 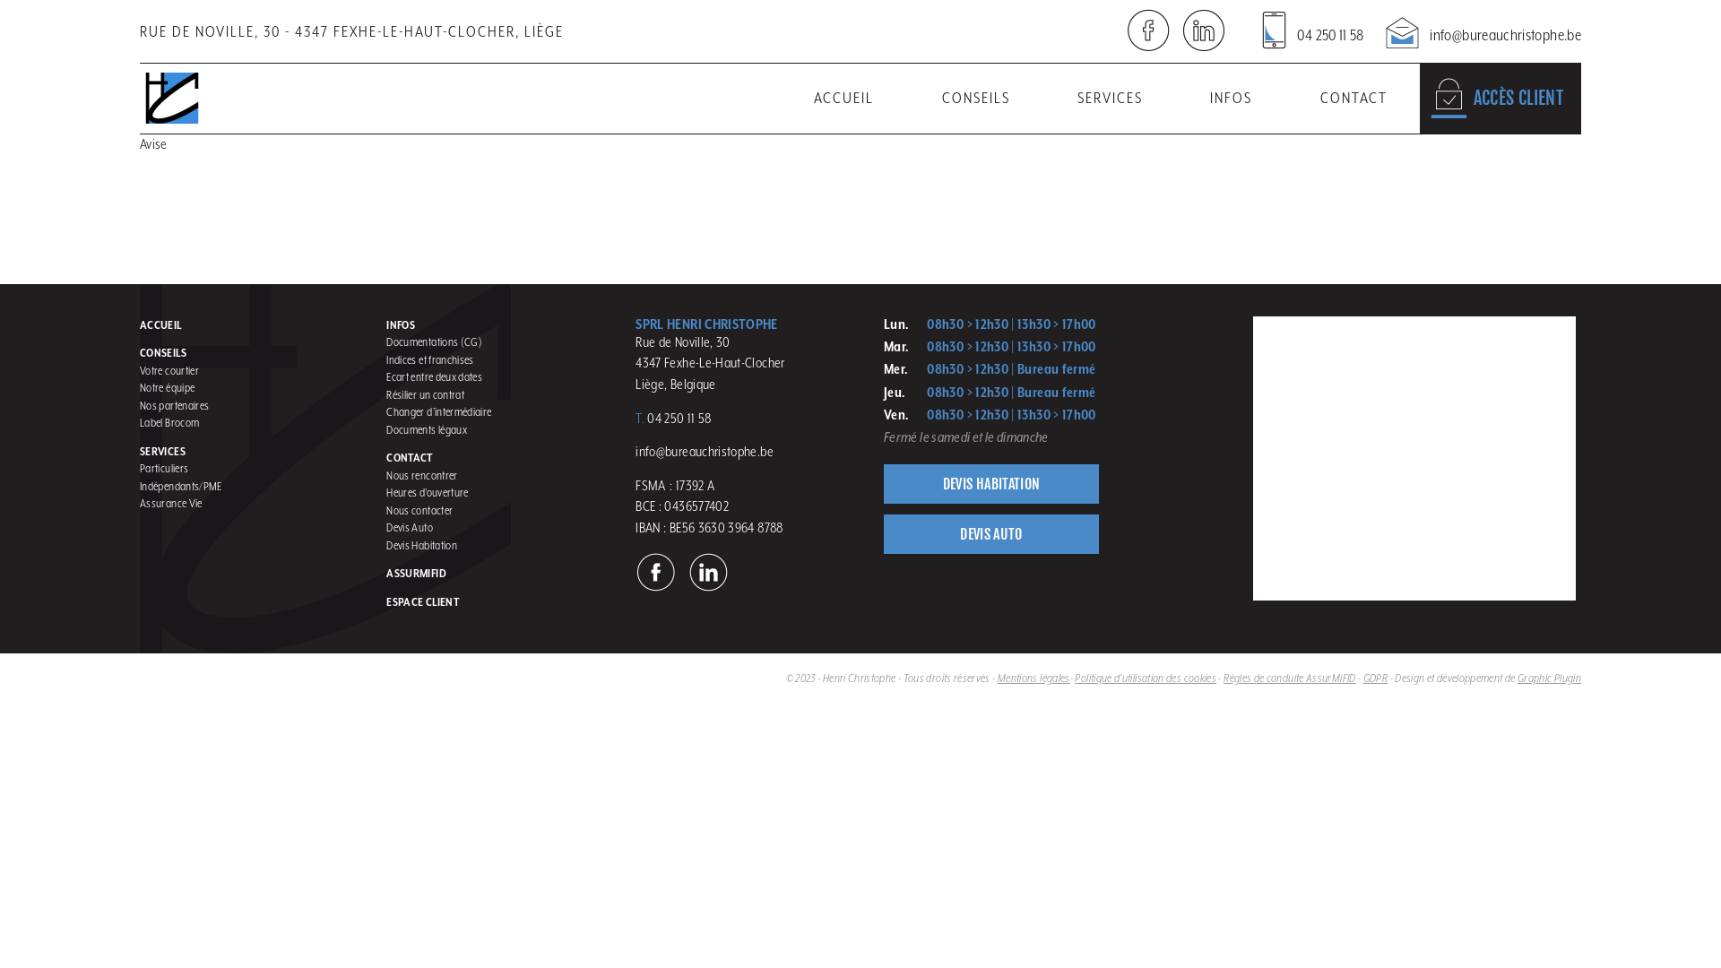 What do you see at coordinates (434, 341) in the screenshot?
I see `Documentations (CG)` at bounding box center [434, 341].